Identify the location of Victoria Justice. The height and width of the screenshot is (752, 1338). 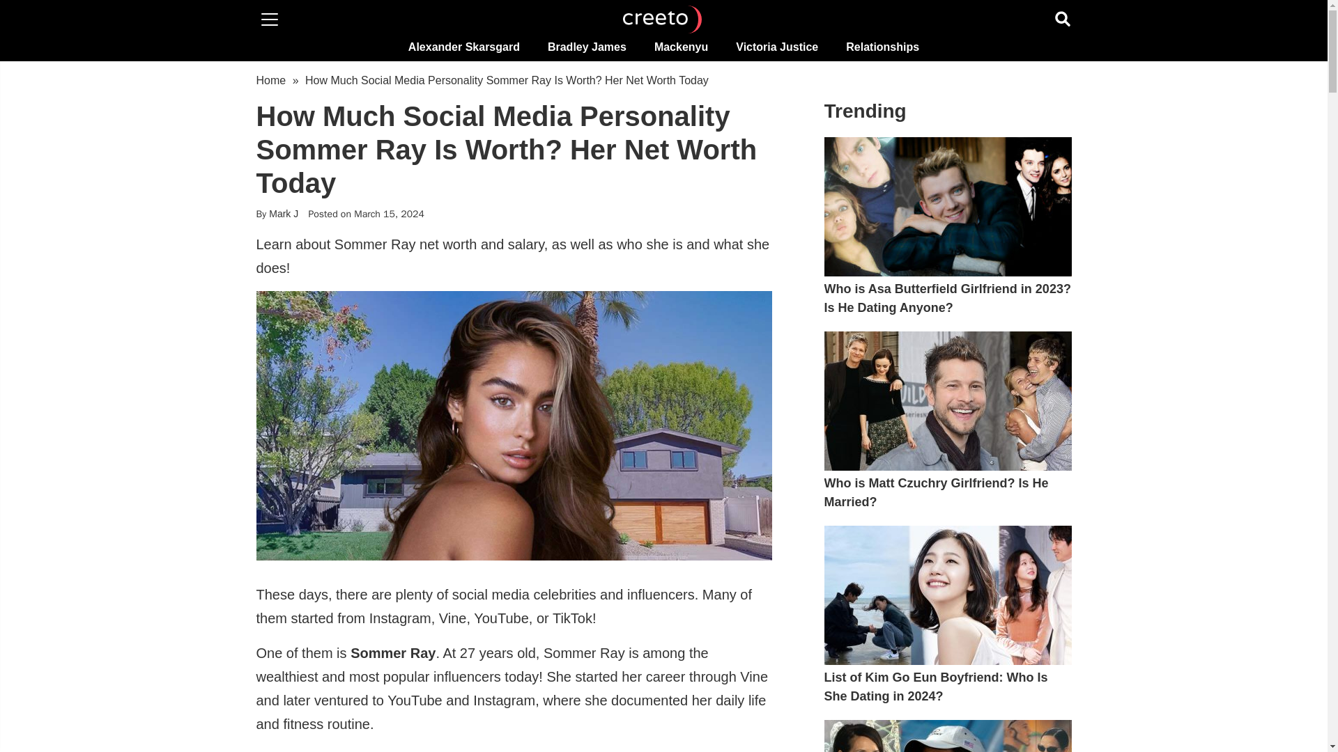
(777, 47).